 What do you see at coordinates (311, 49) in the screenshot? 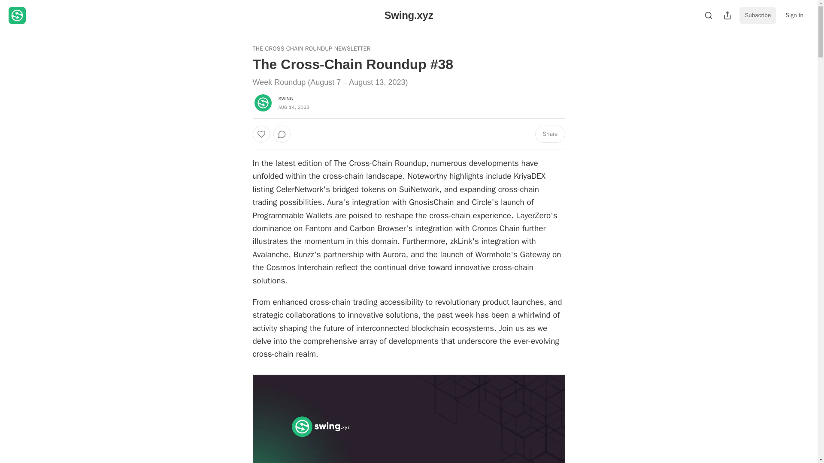
I see `THE CROSS-CHAIN ROUNDUP NEWSLETTER` at bounding box center [311, 49].